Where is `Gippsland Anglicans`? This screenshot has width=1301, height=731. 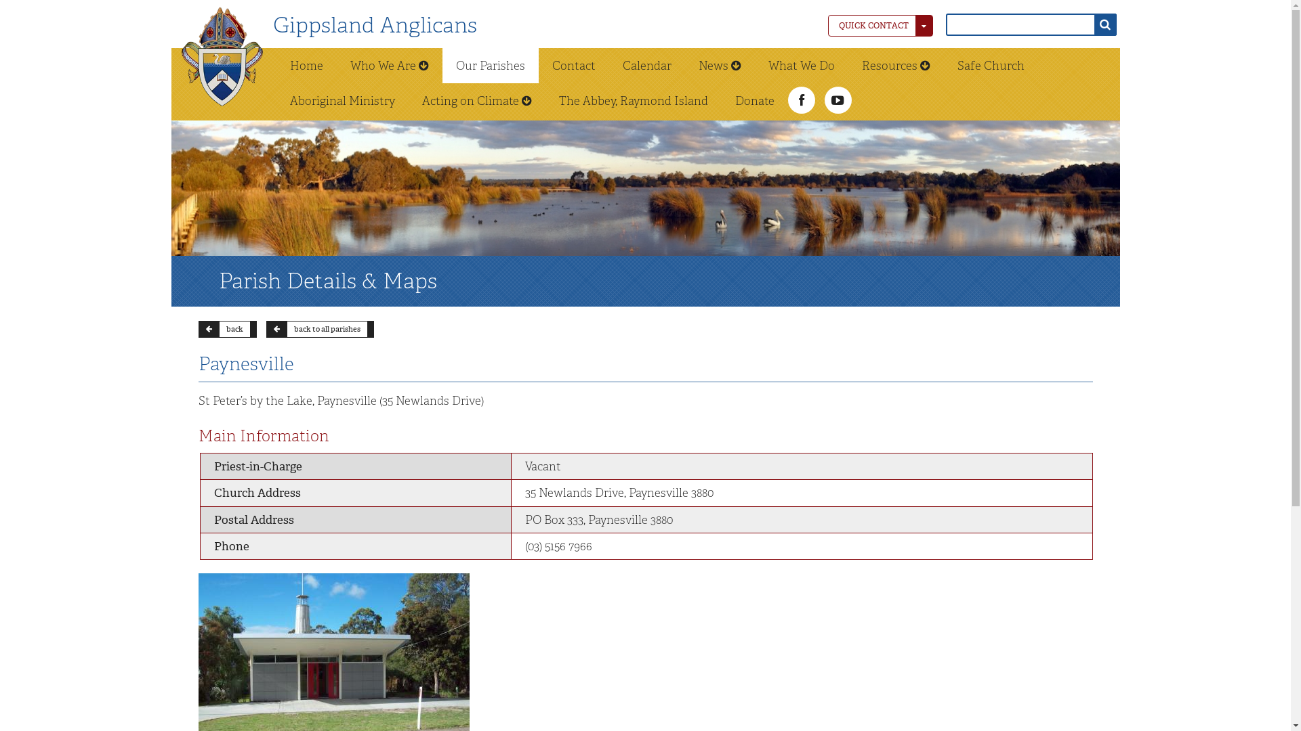 Gippsland Anglicans is located at coordinates (374, 26).